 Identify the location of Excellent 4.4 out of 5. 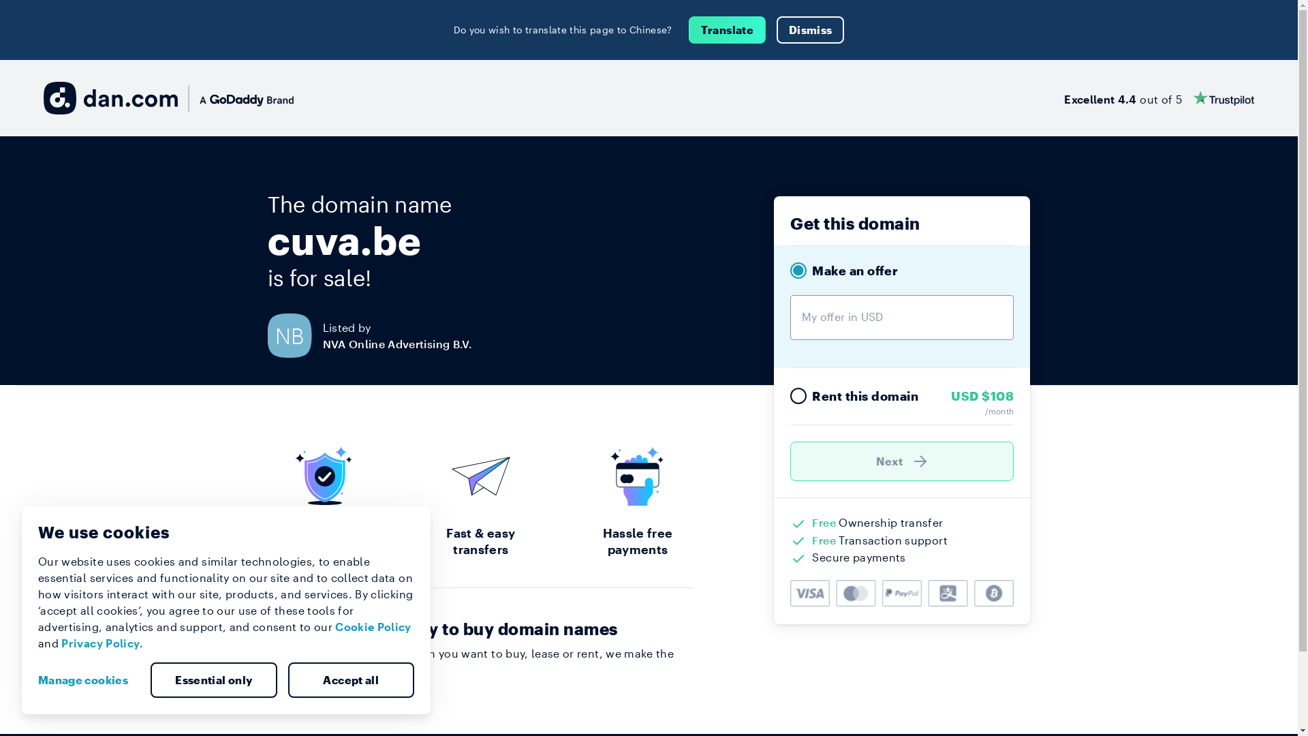
(1159, 98).